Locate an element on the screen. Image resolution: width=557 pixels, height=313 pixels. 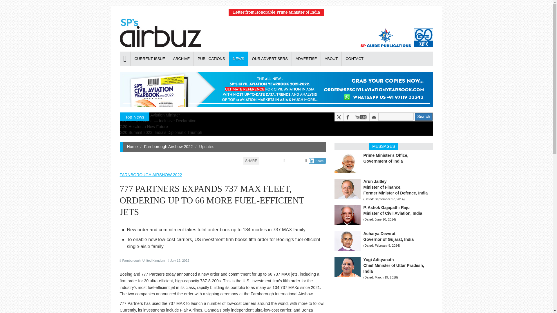
CURRENT ISSUE is located at coordinates (149, 59).